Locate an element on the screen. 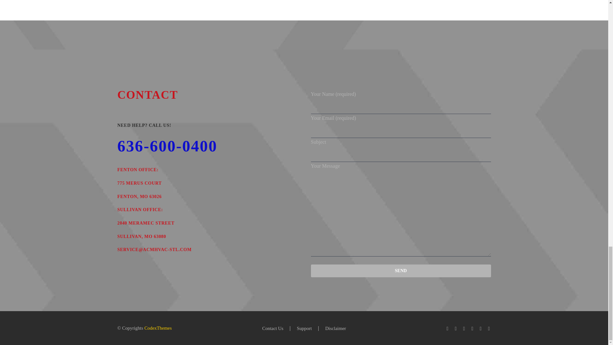 The image size is (613, 345). Twitter is located at coordinates (464, 328).